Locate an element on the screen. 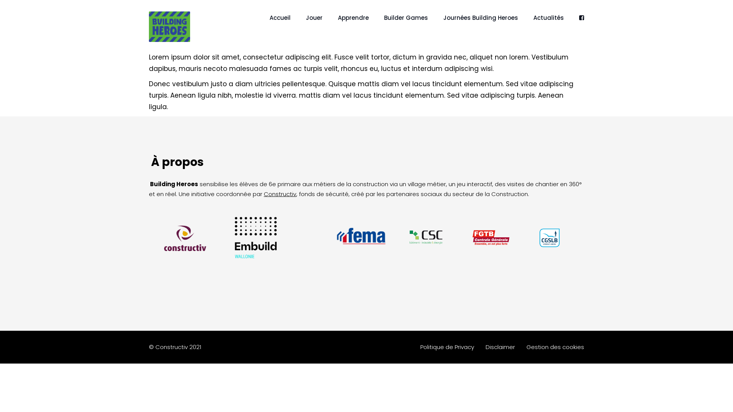 The image size is (733, 412). Politique de Privacy is located at coordinates (447, 346).